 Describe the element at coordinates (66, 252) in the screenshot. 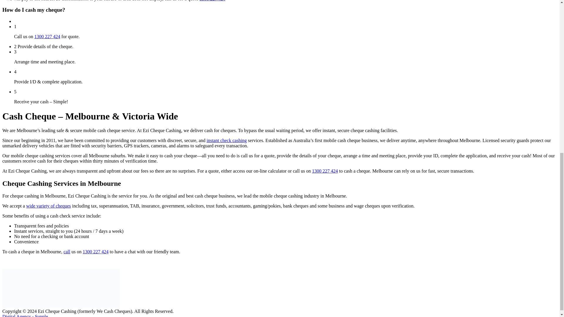

I see `call` at that location.